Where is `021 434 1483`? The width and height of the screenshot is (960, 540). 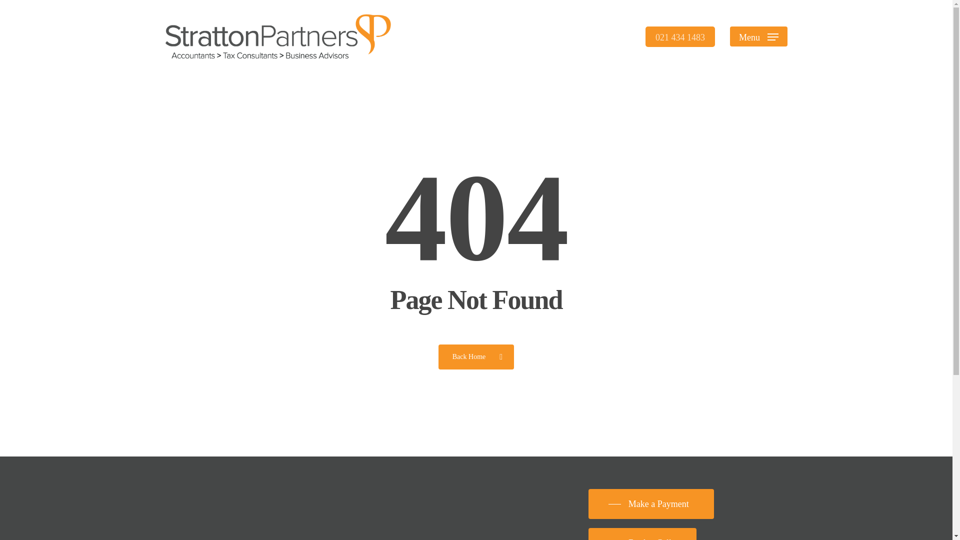
021 434 1483 is located at coordinates (680, 36).